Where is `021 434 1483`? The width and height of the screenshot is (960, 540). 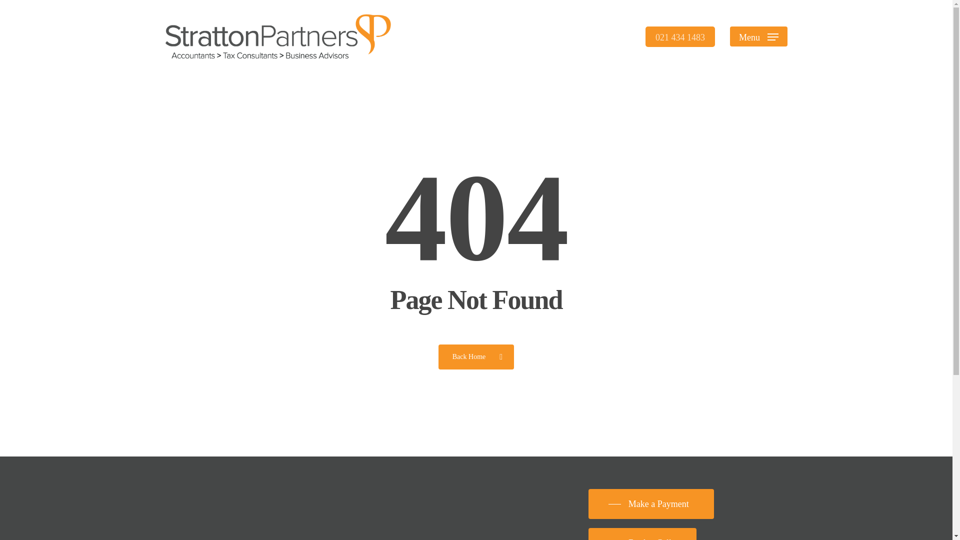
021 434 1483 is located at coordinates (680, 36).